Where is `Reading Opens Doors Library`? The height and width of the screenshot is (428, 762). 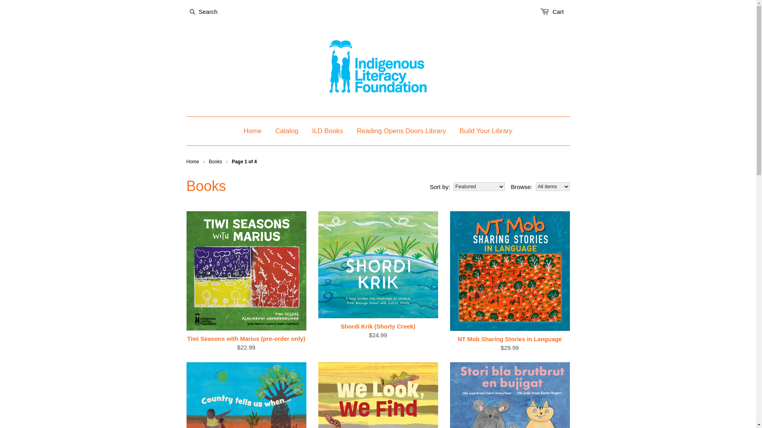
Reading Opens Doors Library is located at coordinates (402, 131).